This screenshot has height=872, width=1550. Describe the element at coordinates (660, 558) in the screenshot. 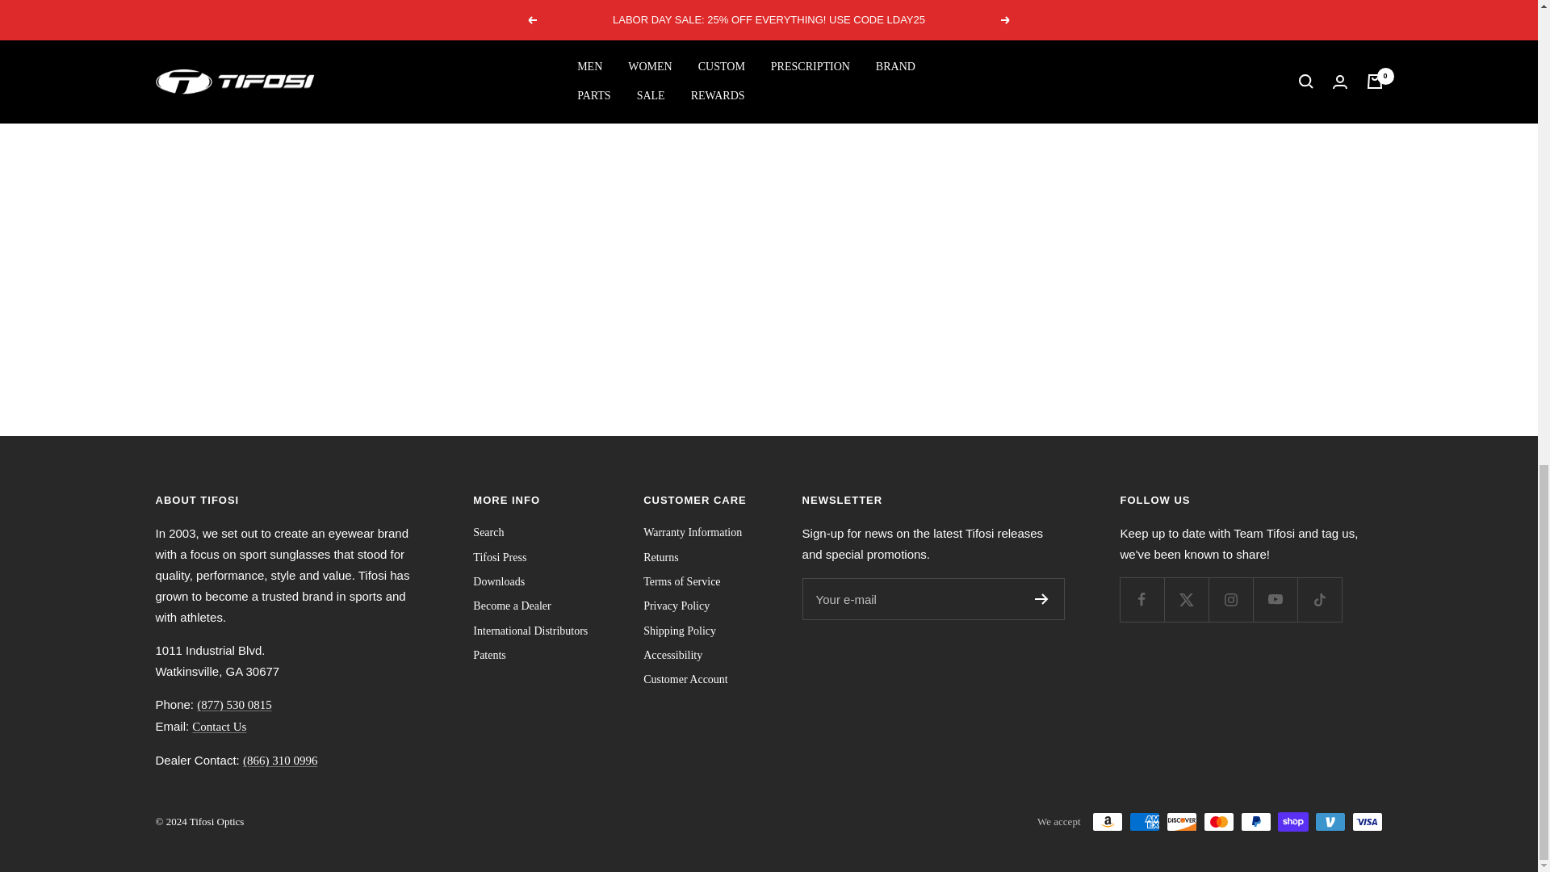

I see `press` at that location.